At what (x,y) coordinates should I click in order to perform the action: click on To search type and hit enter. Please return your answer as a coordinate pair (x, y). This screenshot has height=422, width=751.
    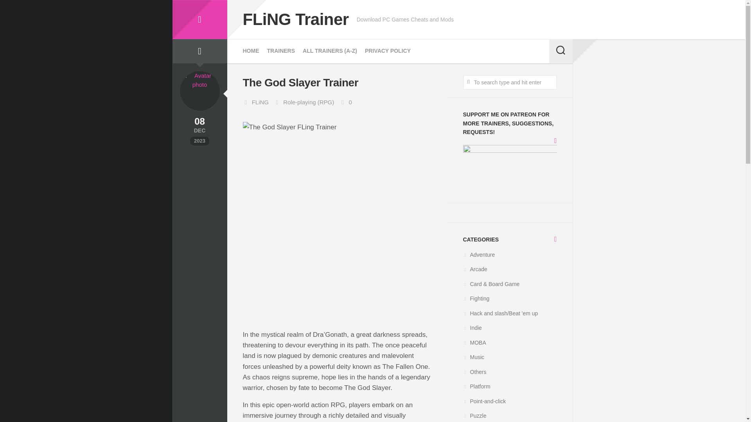
    Looking at the image, I should click on (510, 82).